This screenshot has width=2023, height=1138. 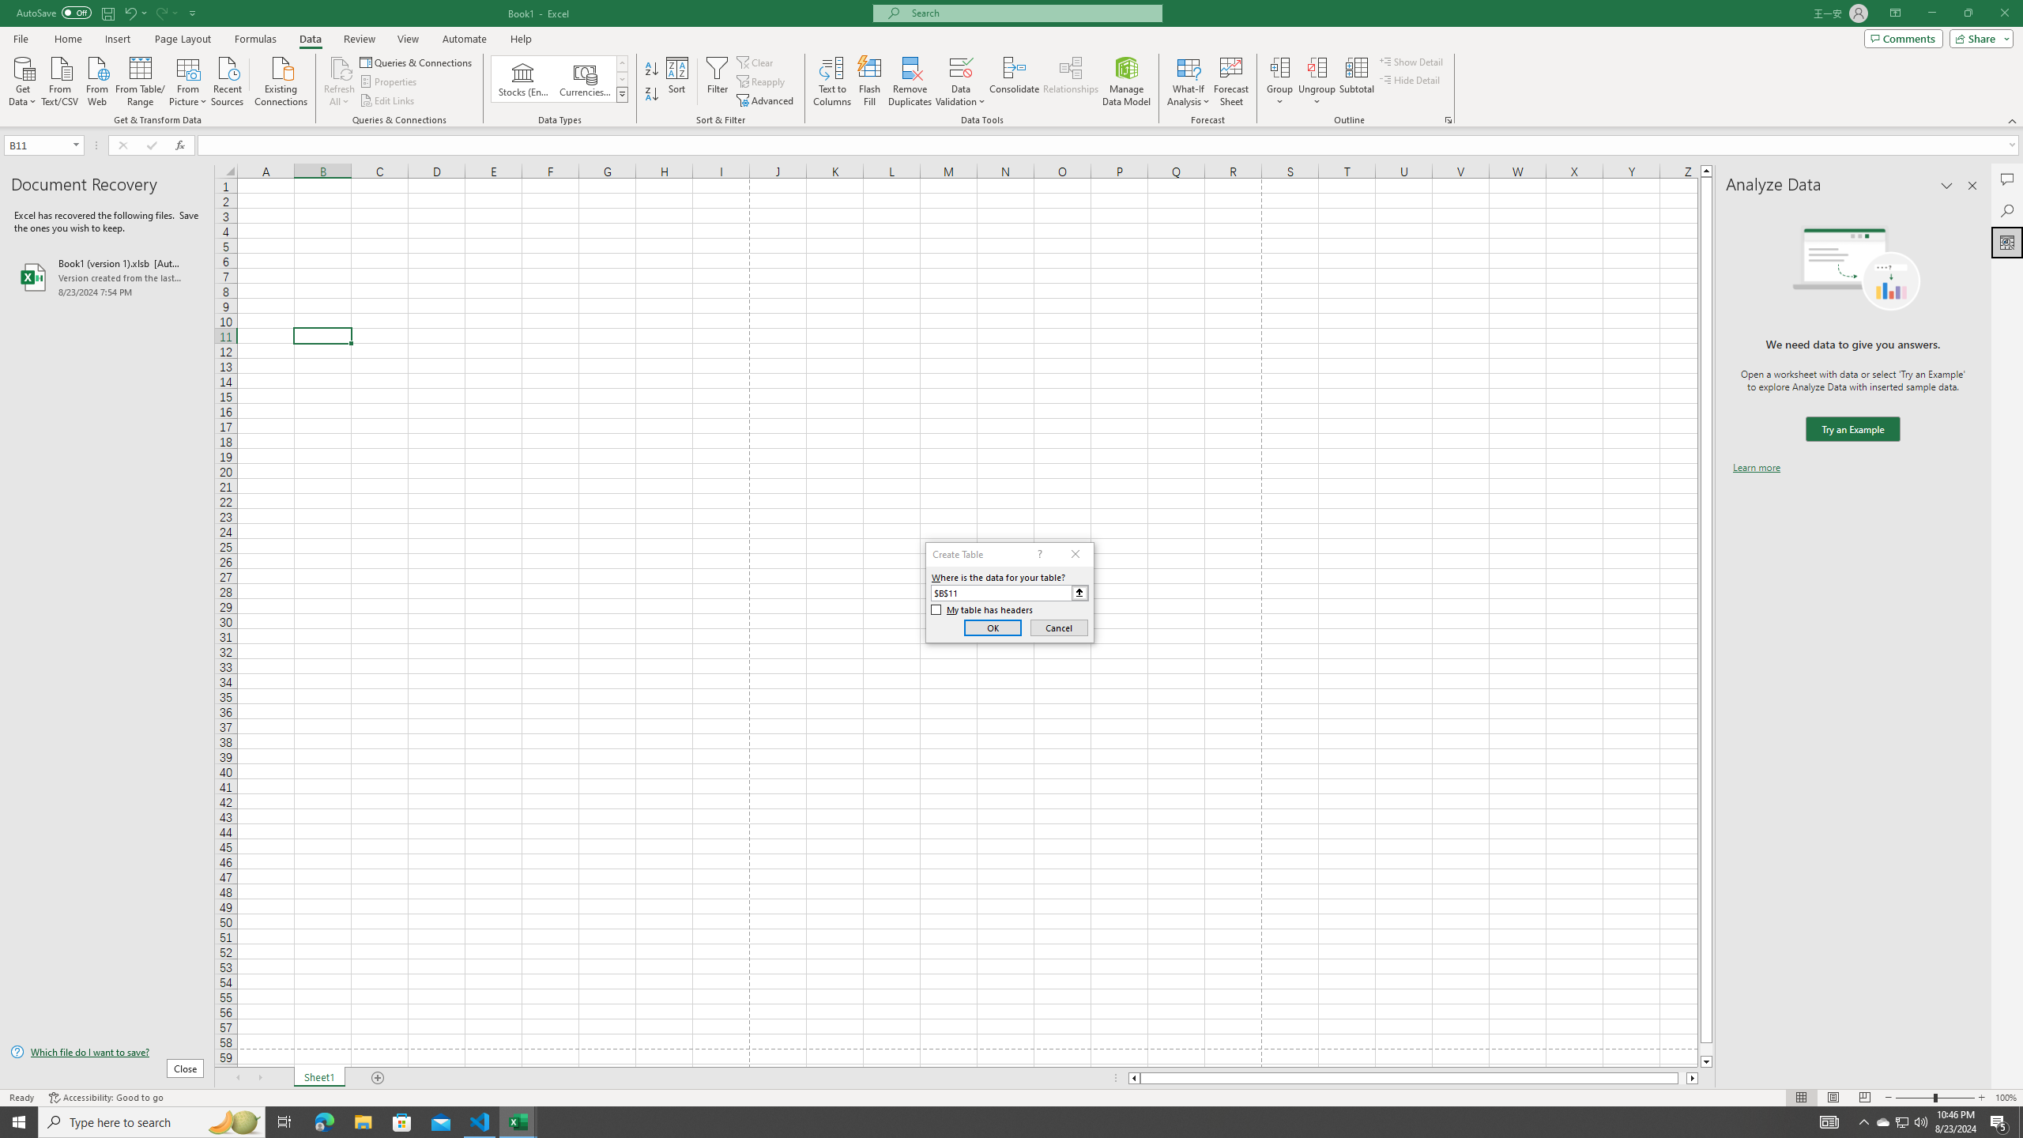 I want to click on Home, so click(x=67, y=39).